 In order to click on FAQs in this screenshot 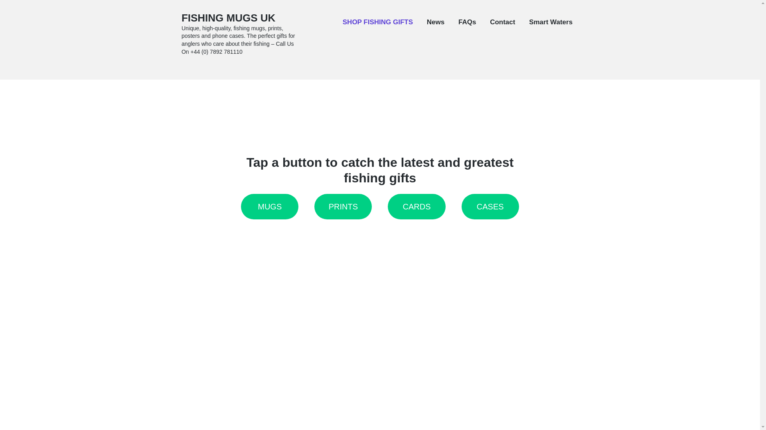, I will do `click(467, 22)`.